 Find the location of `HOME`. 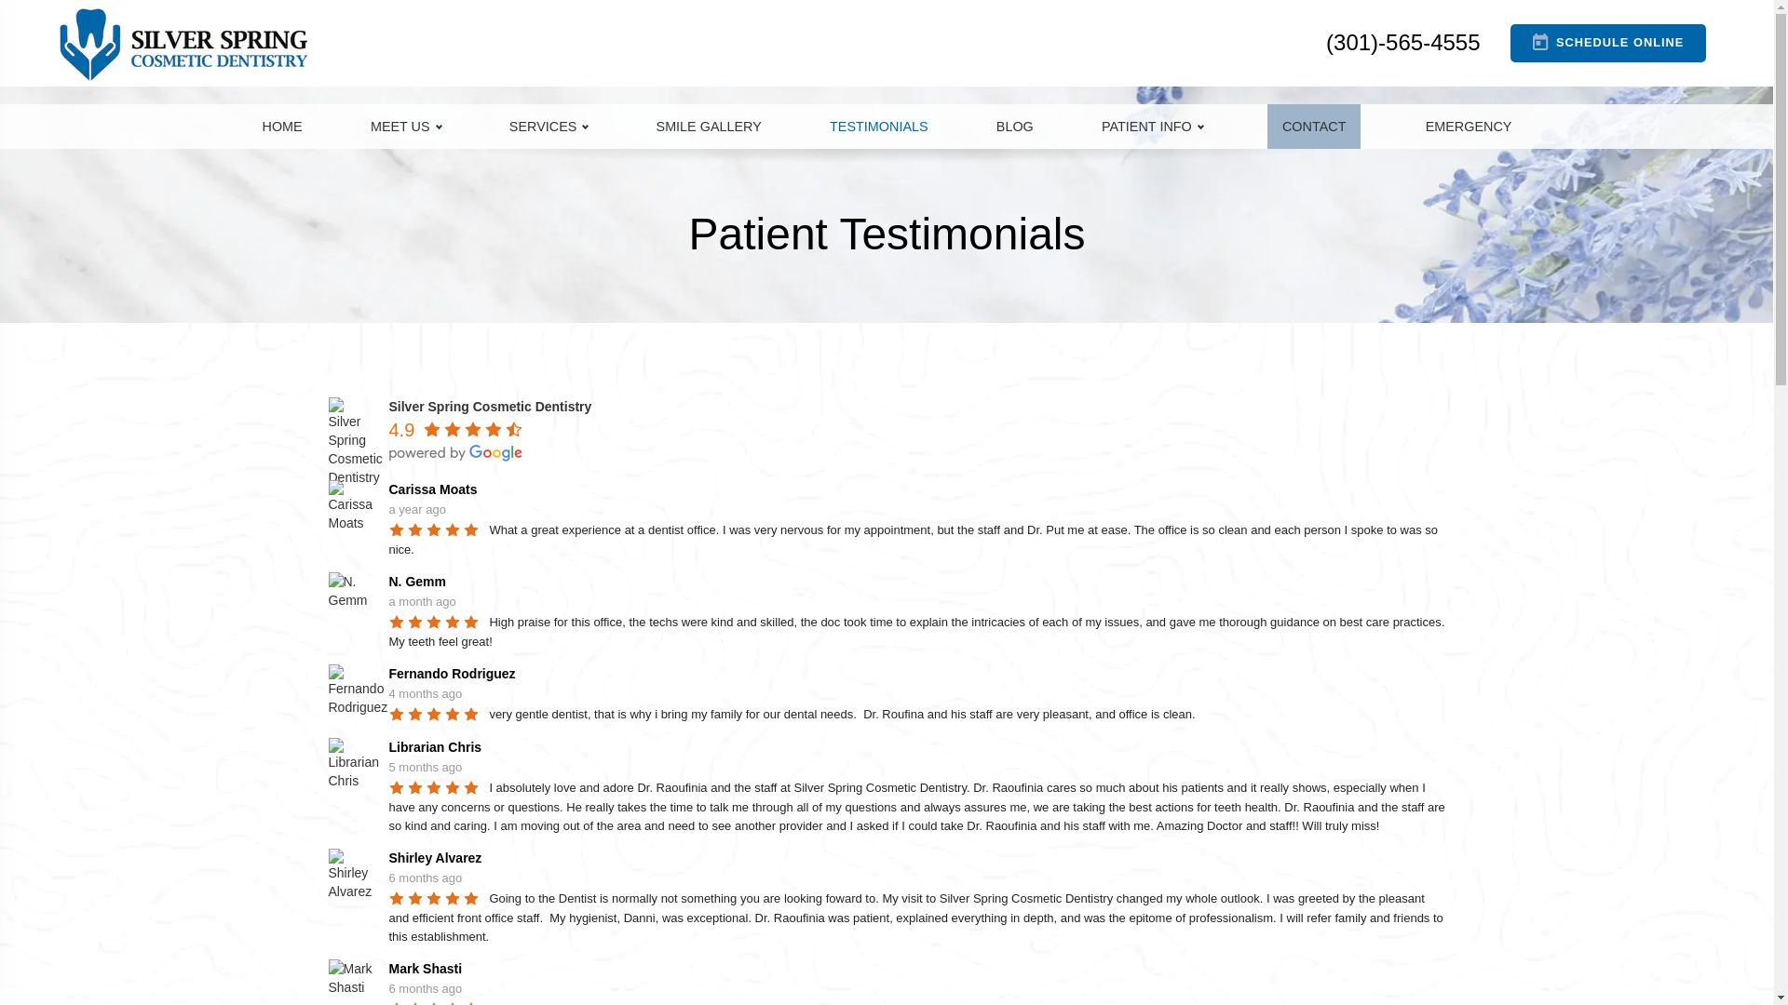

HOME is located at coordinates (282, 127).